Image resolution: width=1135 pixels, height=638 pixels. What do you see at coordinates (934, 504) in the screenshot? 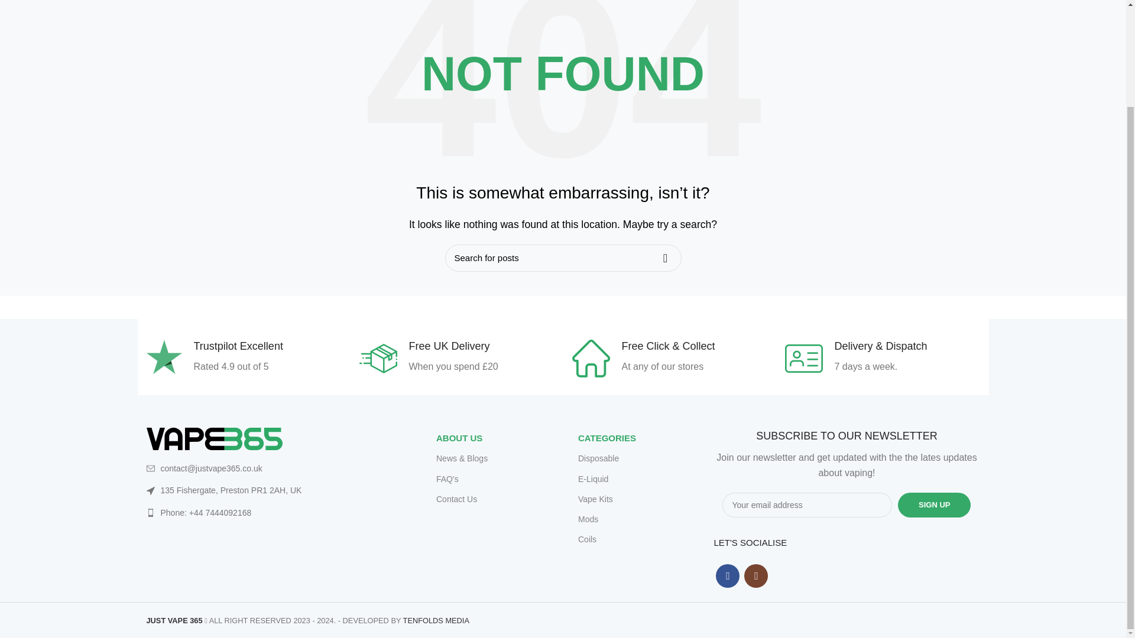
I see `Sign up` at bounding box center [934, 504].